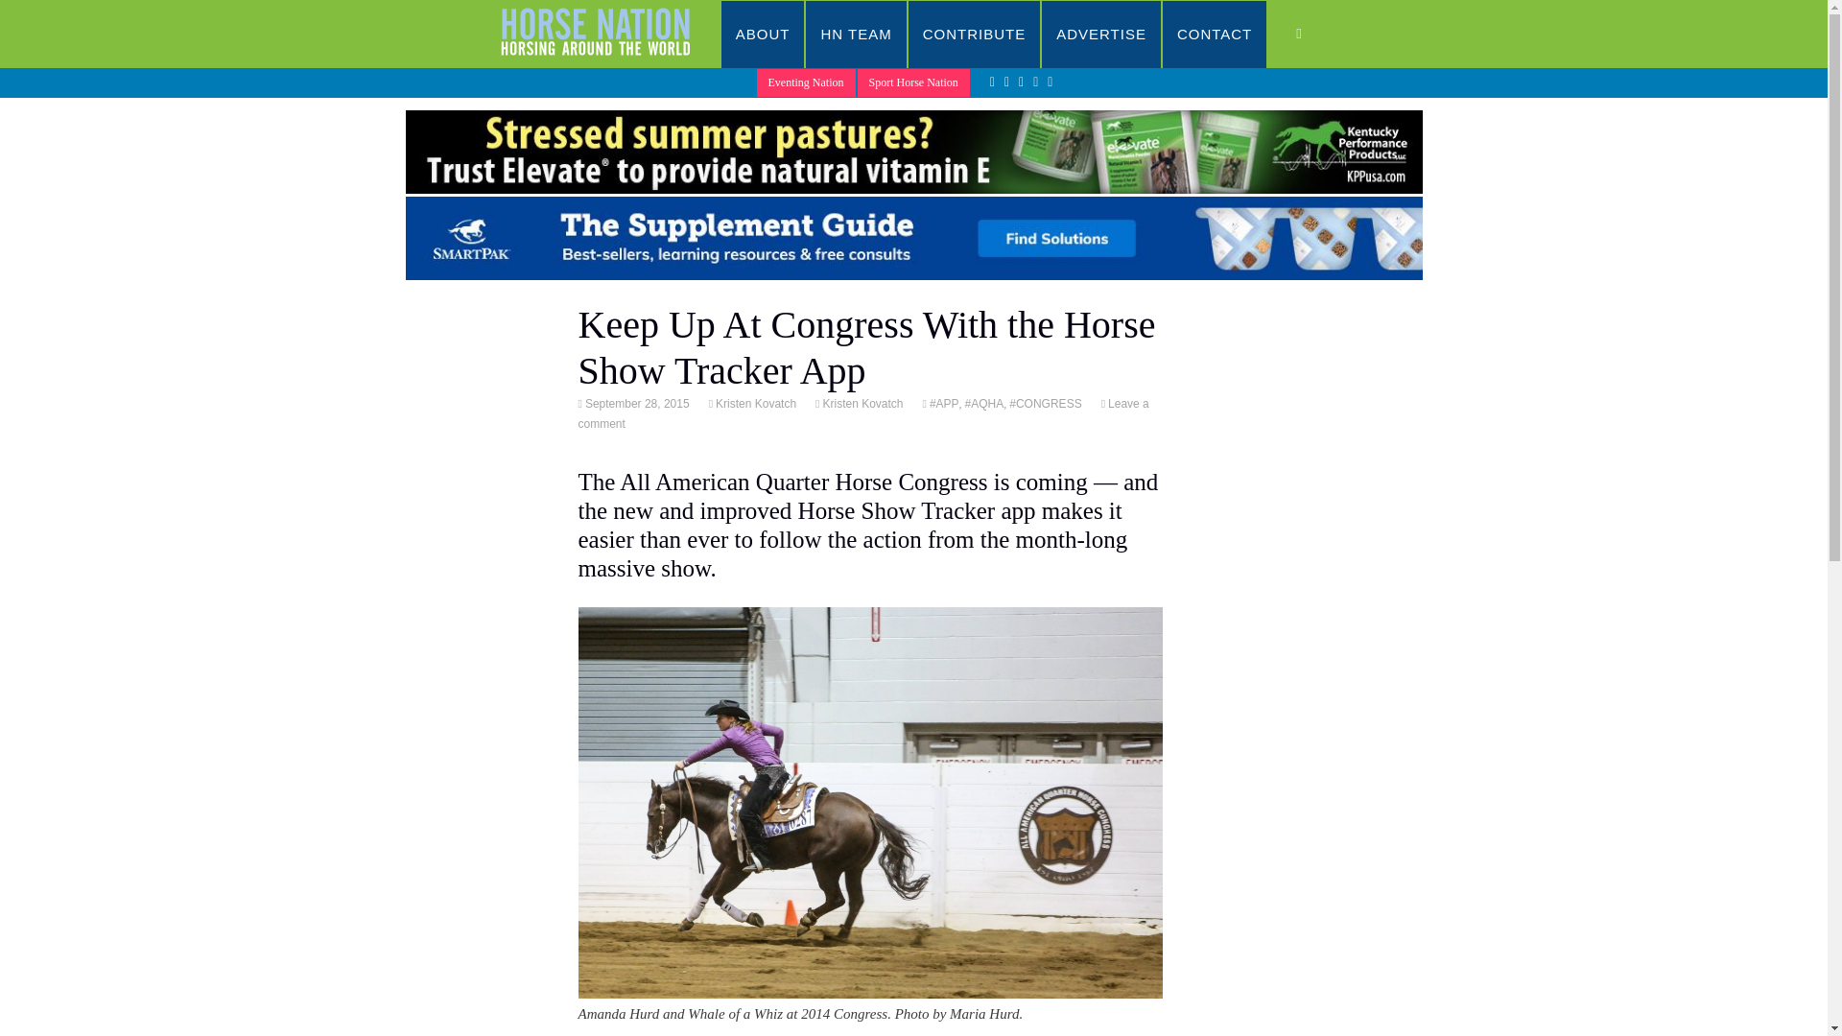  Describe the element at coordinates (1215, 35) in the screenshot. I see `CONTACT` at that location.